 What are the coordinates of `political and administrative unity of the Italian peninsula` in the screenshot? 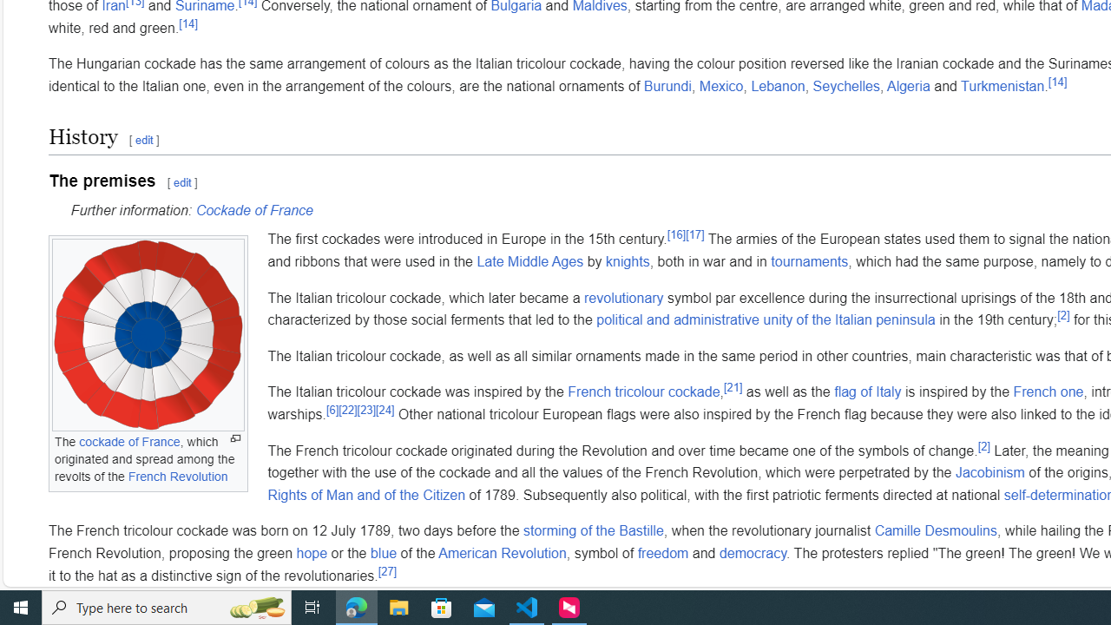 It's located at (766, 320).